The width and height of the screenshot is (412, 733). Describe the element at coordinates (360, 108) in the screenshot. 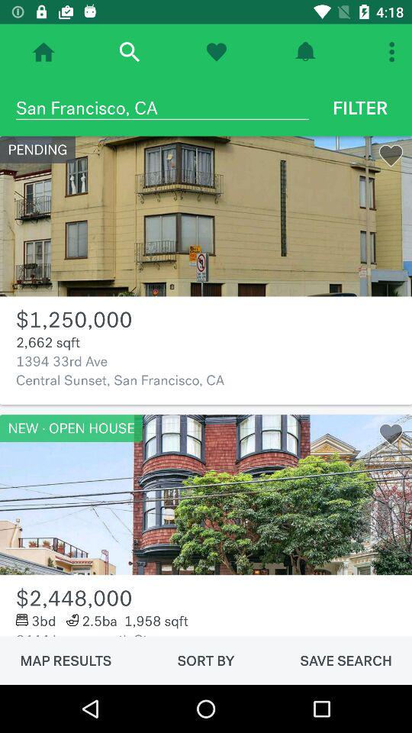

I see `tap the item to the right of san francisco, ca` at that location.